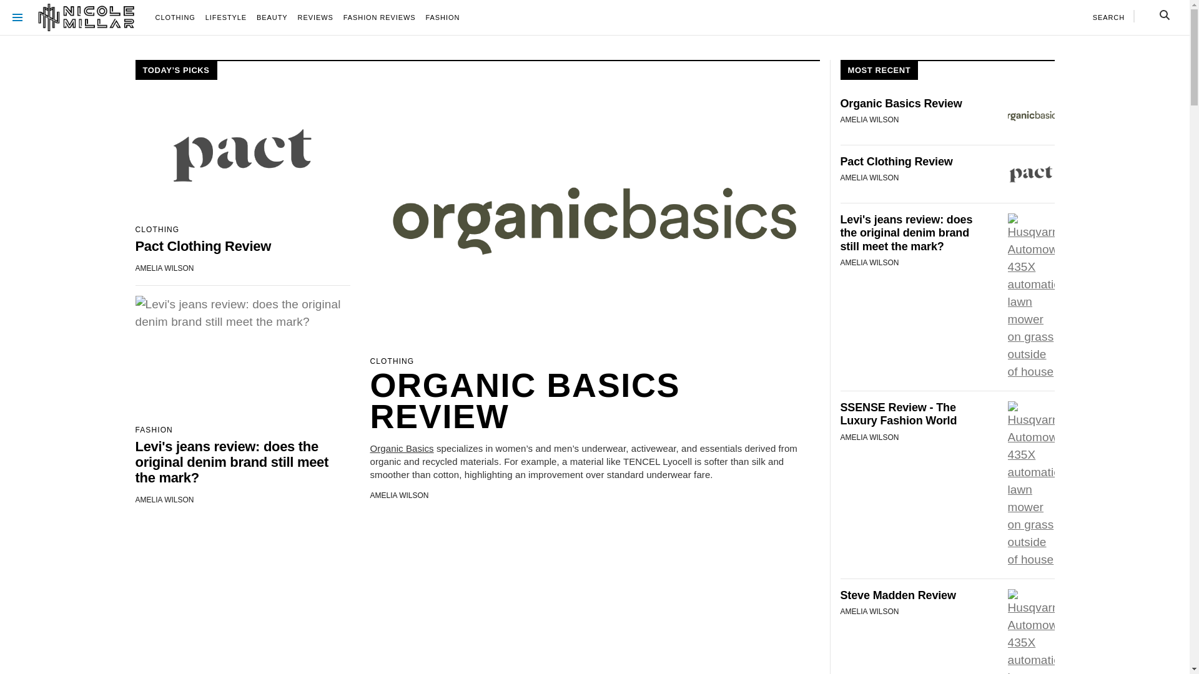 The width and height of the screenshot is (1199, 674). I want to click on REVIEWS, so click(316, 17).